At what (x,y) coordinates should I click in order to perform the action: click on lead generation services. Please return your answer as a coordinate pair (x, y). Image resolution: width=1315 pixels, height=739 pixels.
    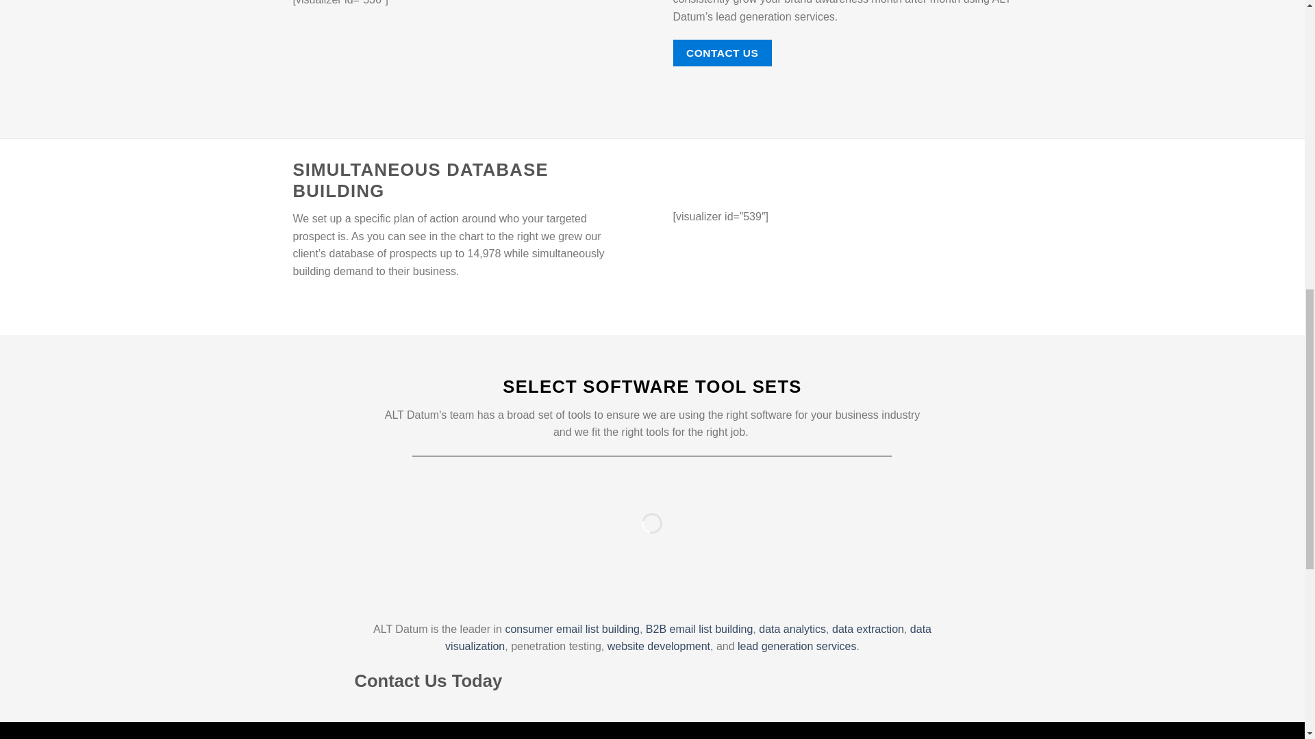
    Looking at the image, I should click on (797, 646).